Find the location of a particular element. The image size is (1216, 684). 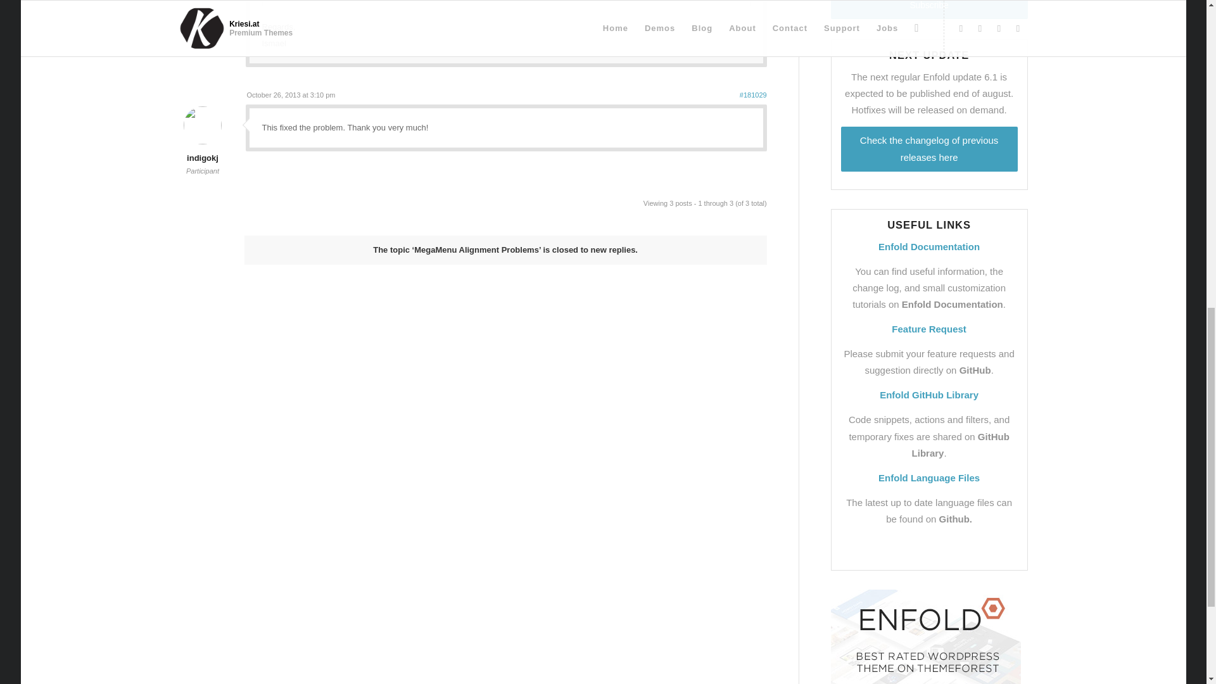

View indigokj's profile is located at coordinates (202, 149).